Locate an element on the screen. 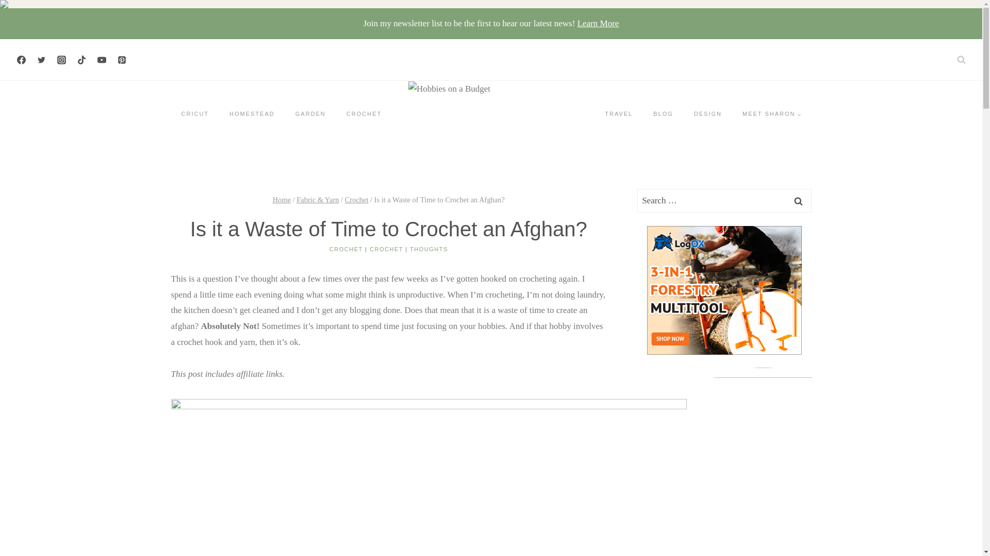  CROCHET is located at coordinates (364, 114).